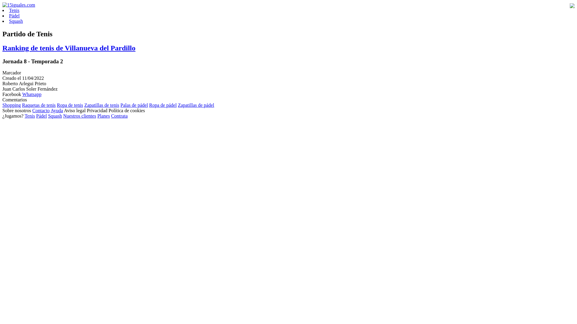  I want to click on Tenis, so click(30, 116).